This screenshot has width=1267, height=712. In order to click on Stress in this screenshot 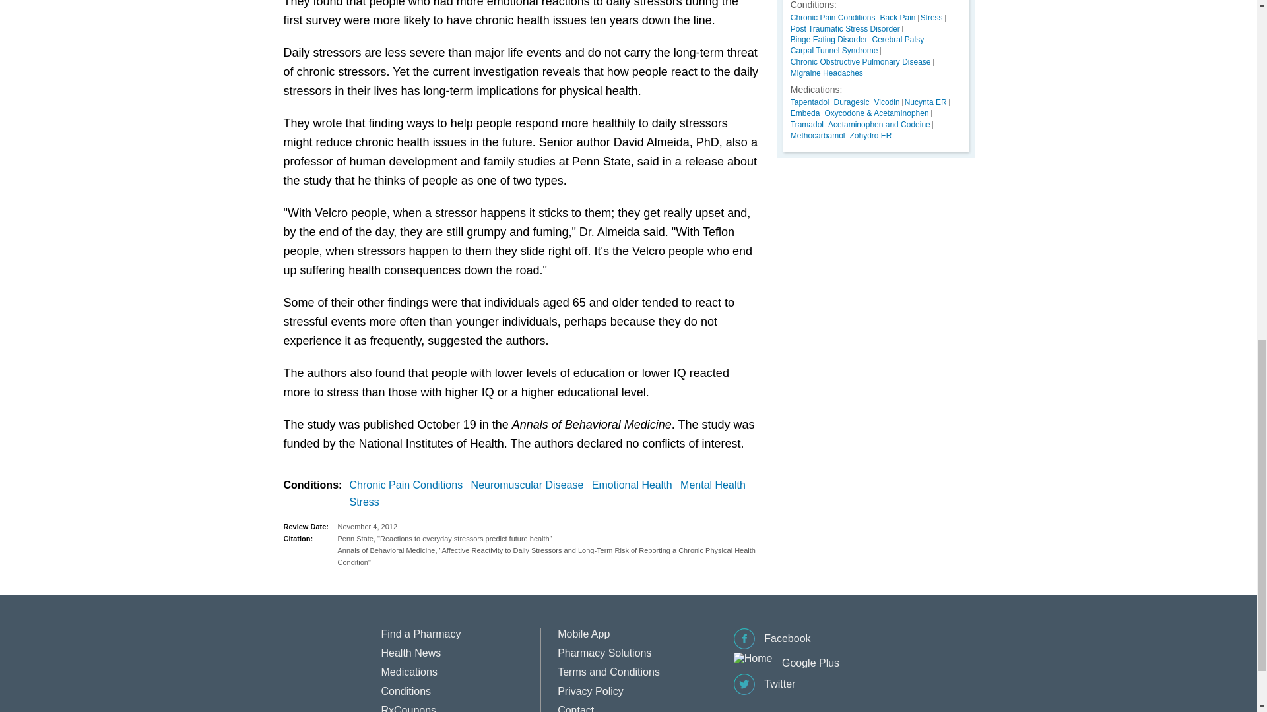, I will do `click(367, 502)`.